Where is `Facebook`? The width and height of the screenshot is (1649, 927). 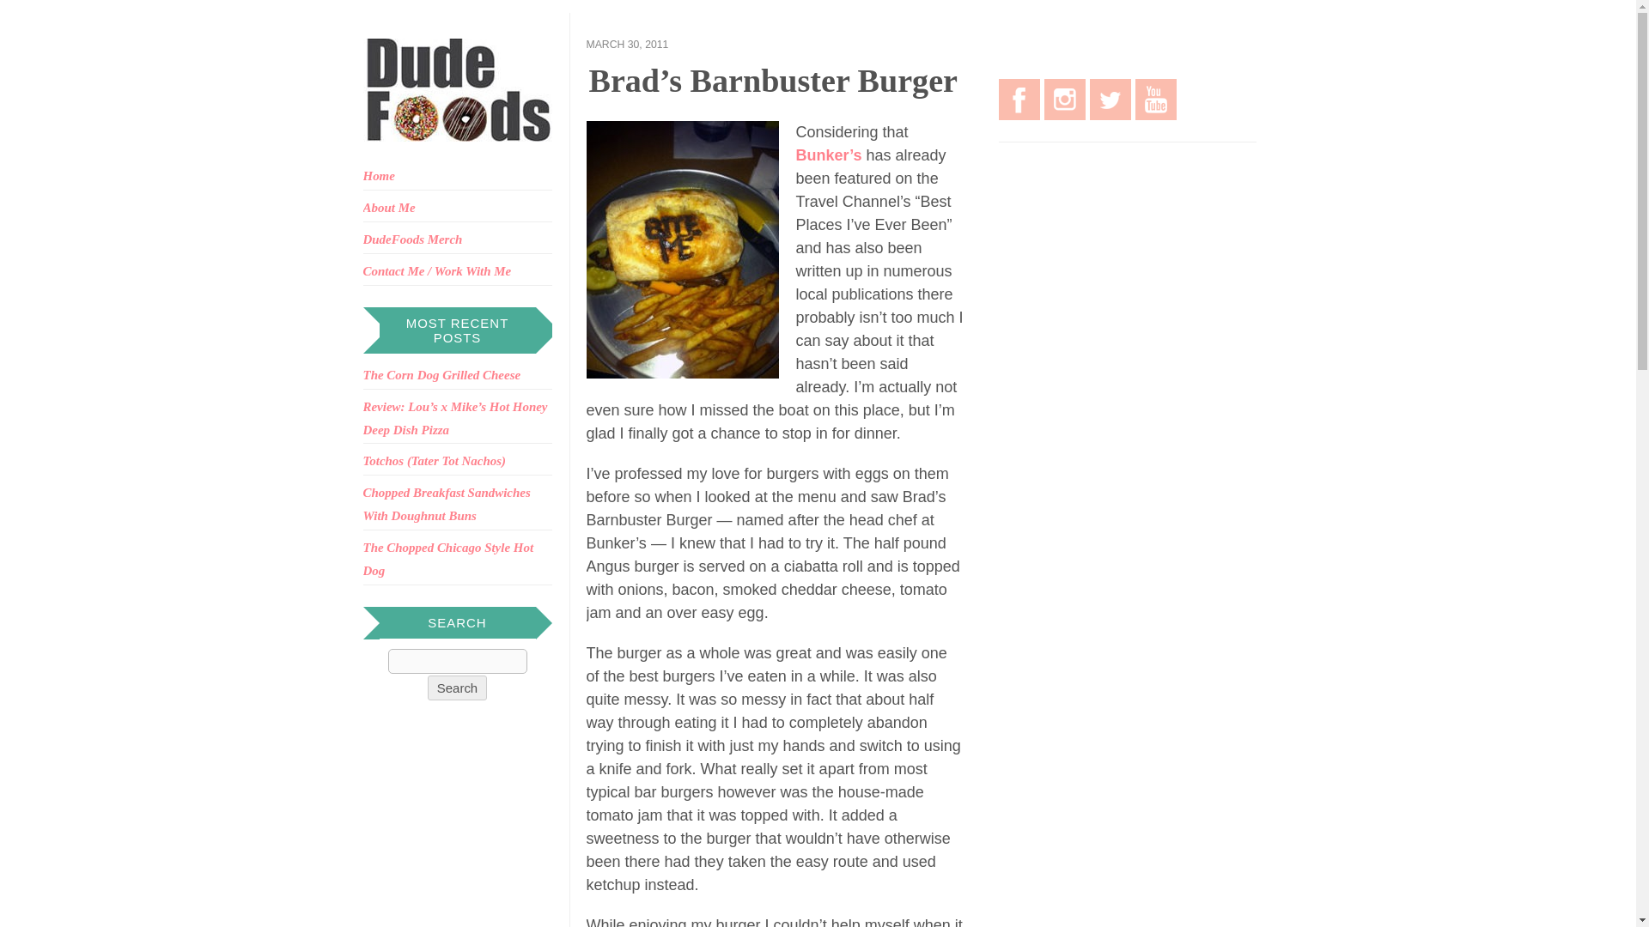
Facebook is located at coordinates (1018, 100).